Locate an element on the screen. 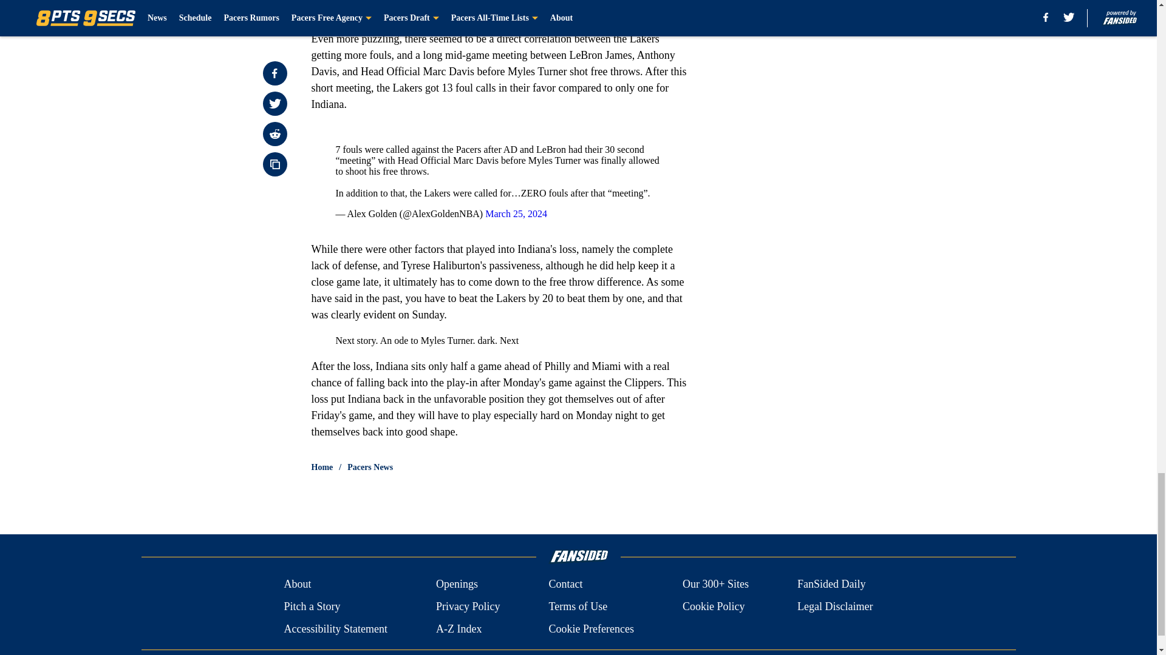 The width and height of the screenshot is (1166, 655). Accessibility Statement is located at coordinates (335, 628).